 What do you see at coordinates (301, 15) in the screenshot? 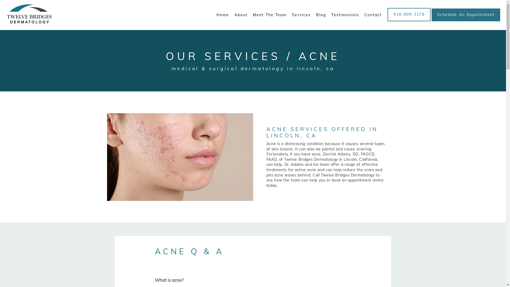
I see `Services` at bounding box center [301, 15].